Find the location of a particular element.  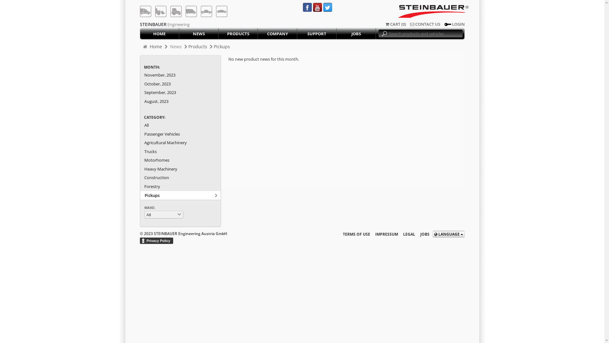

Home is located at coordinates (155, 46).